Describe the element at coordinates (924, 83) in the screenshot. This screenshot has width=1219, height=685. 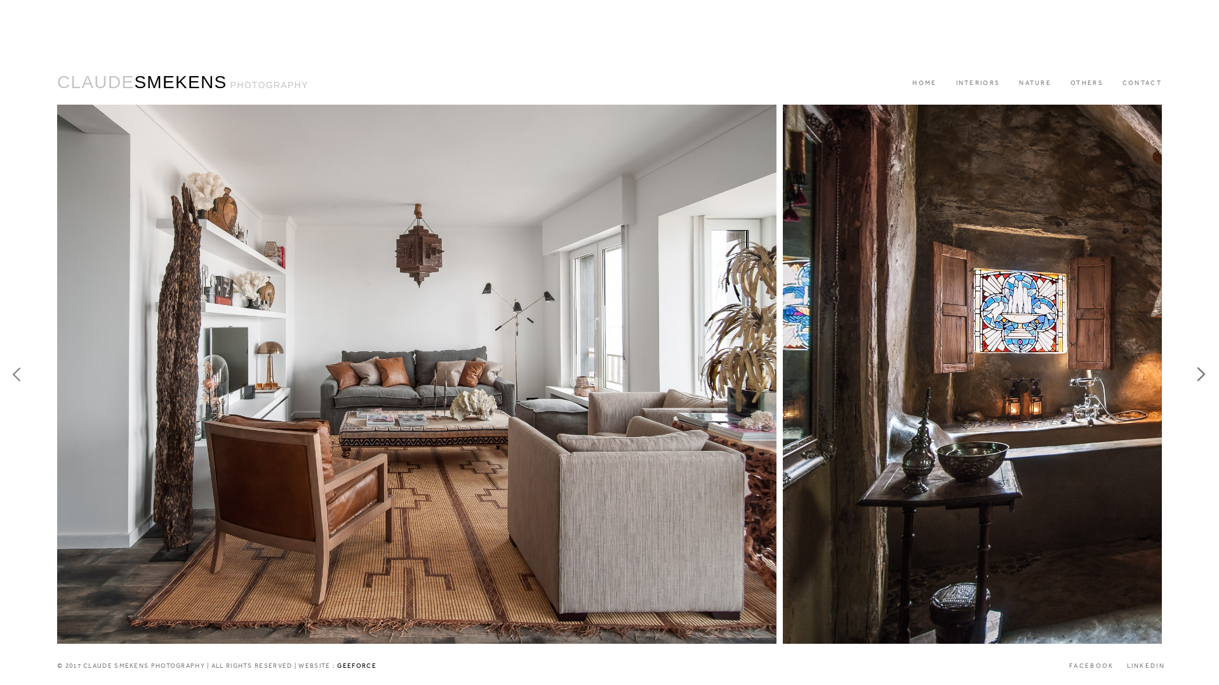
I see `HOME` at that location.